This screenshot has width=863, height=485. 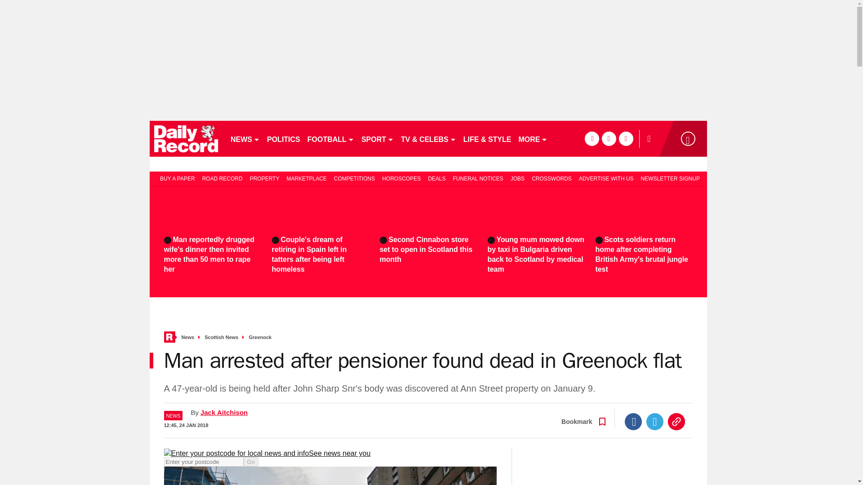 What do you see at coordinates (592, 138) in the screenshot?
I see `facebook` at bounding box center [592, 138].